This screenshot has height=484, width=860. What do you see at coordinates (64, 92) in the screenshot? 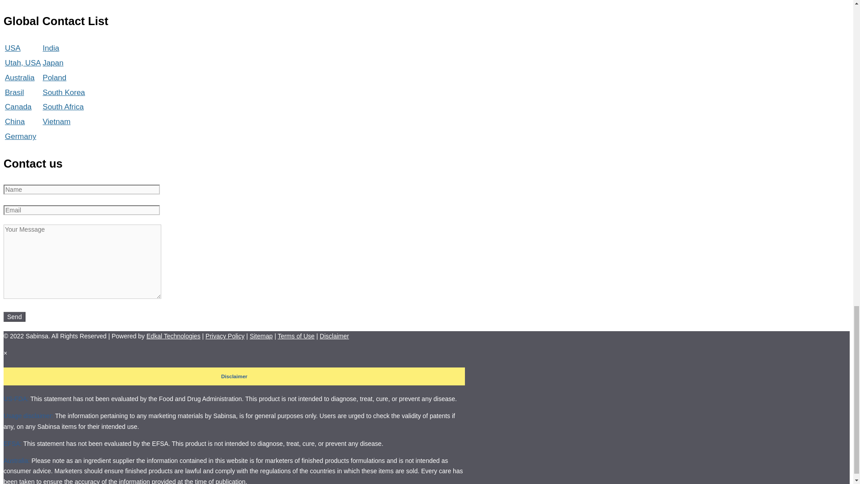
I see `South Korea` at bounding box center [64, 92].